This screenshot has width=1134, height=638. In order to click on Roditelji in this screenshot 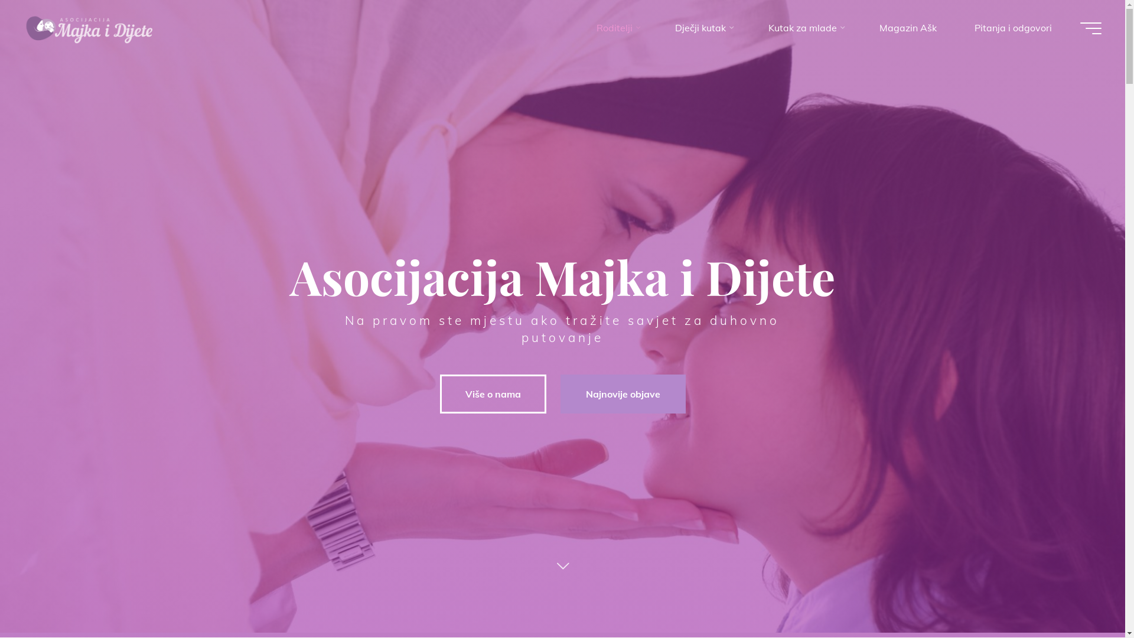, I will do `click(617, 28)`.